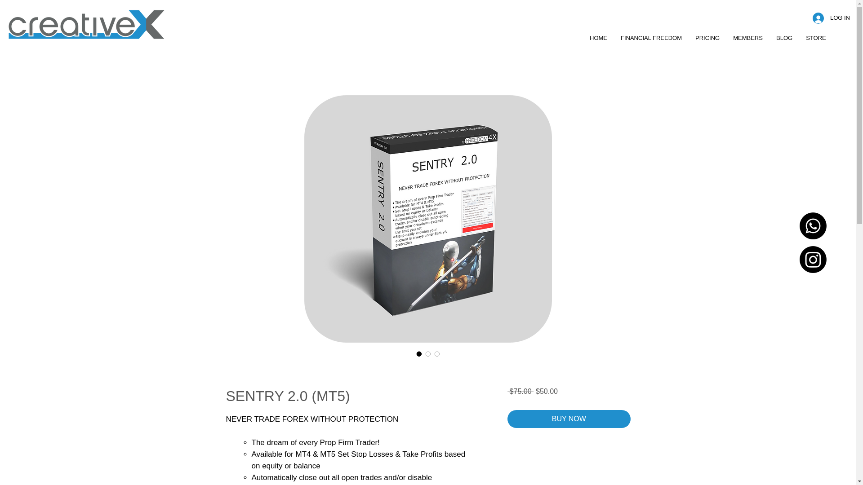  I want to click on PRICING, so click(707, 38).